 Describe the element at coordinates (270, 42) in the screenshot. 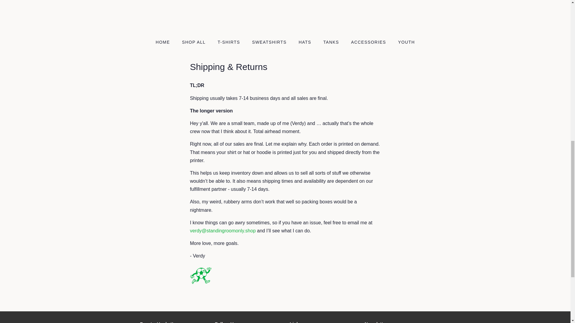

I see `SWEATSHIRTS` at that location.